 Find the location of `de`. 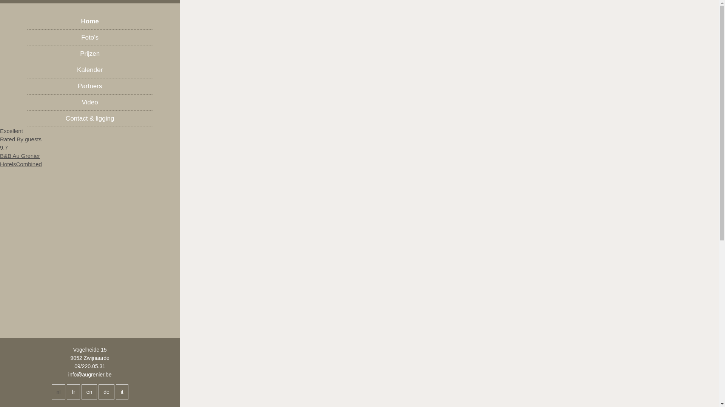

de is located at coordinates (106, 392).